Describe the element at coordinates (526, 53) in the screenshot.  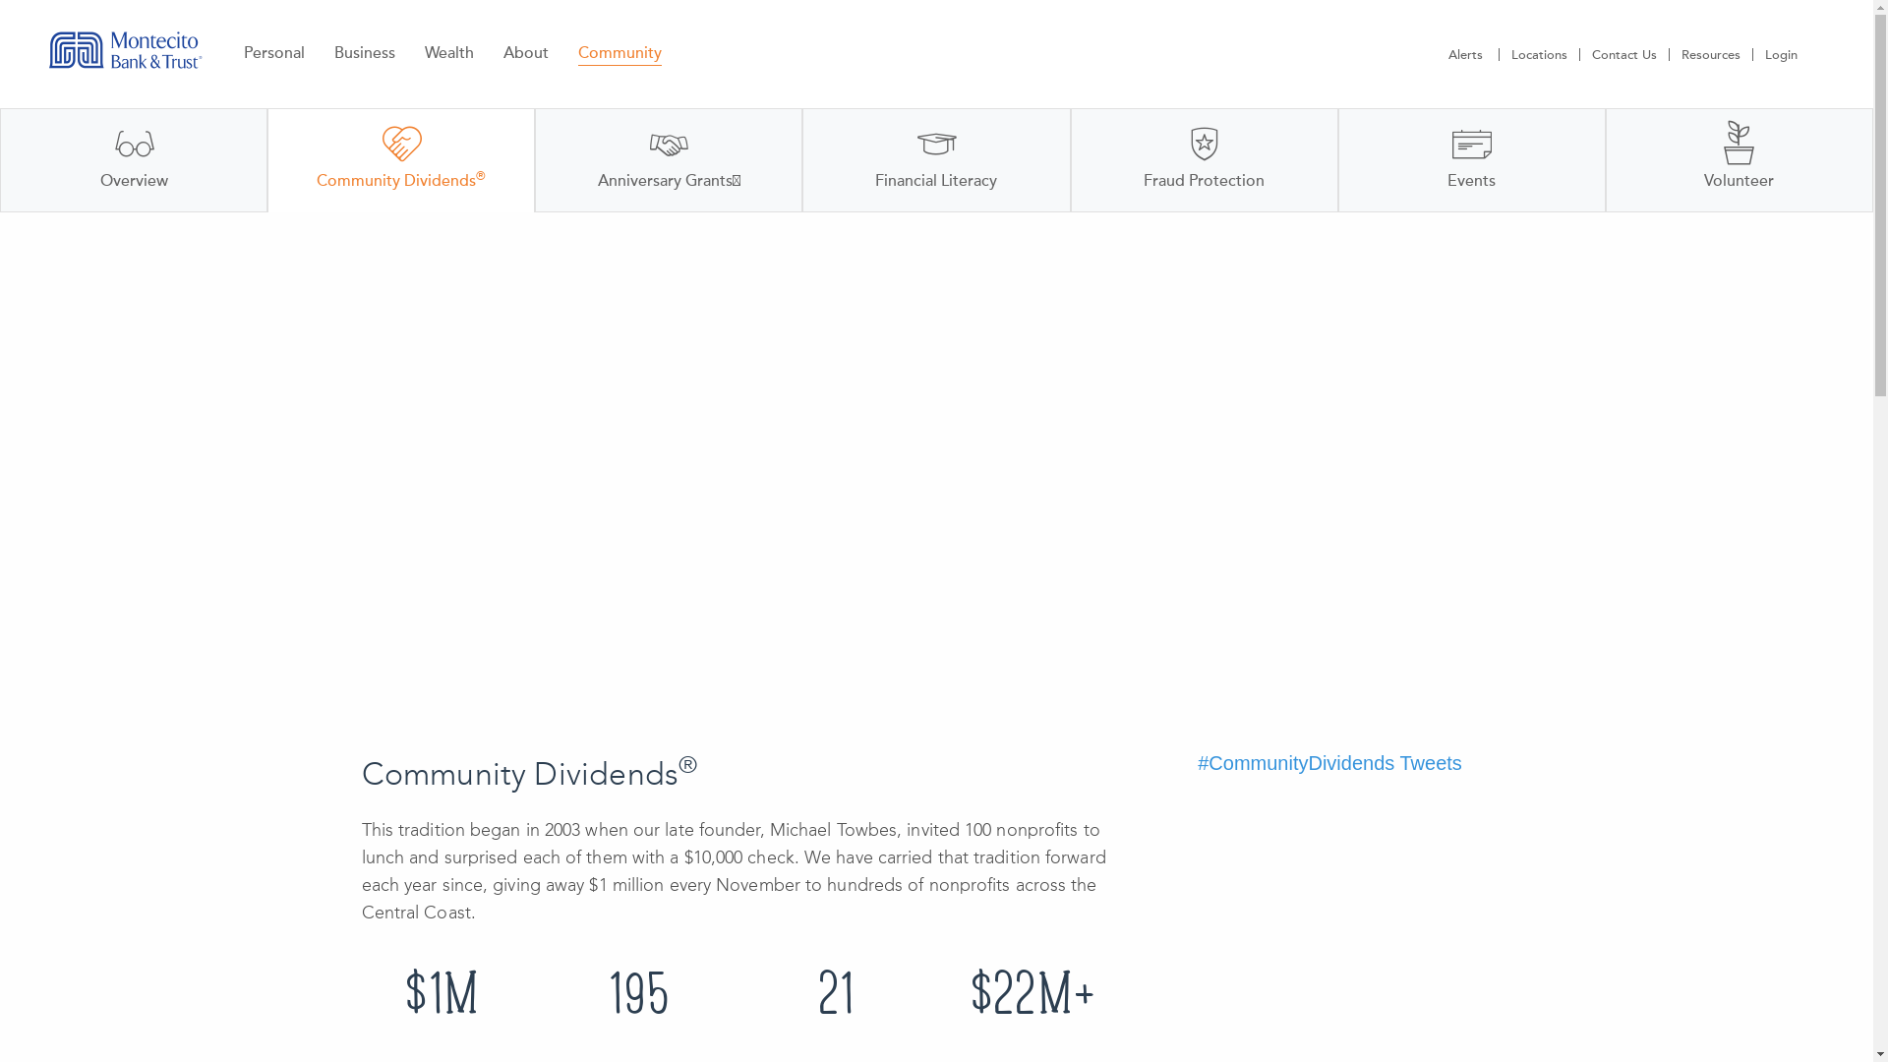
I see `About` at that location.